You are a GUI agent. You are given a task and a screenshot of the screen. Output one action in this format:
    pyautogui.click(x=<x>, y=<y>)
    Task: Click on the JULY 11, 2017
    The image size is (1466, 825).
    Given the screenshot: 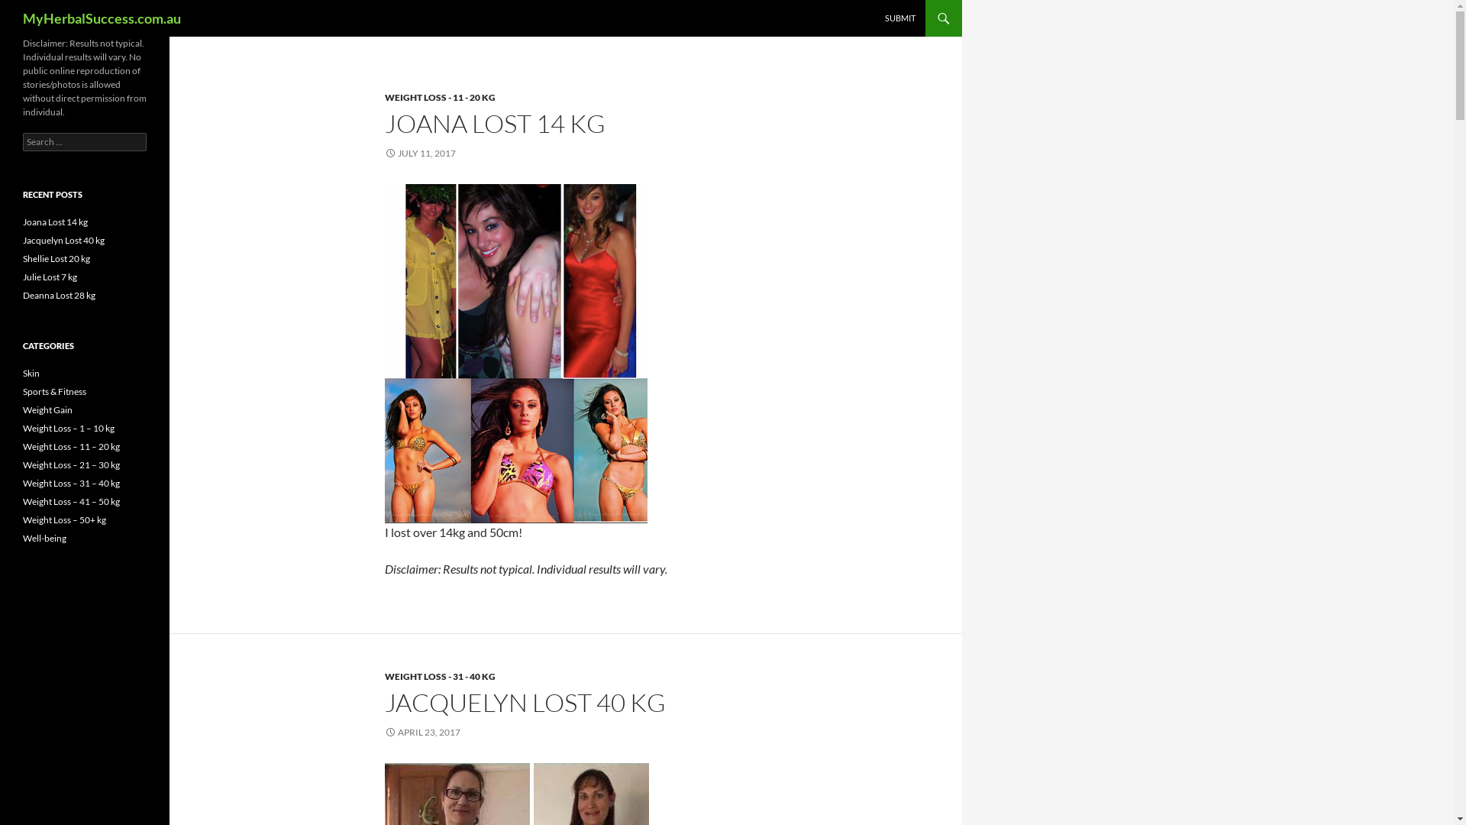 What is the action you would take?
    pyautogui.click(x=420, y=153)
    